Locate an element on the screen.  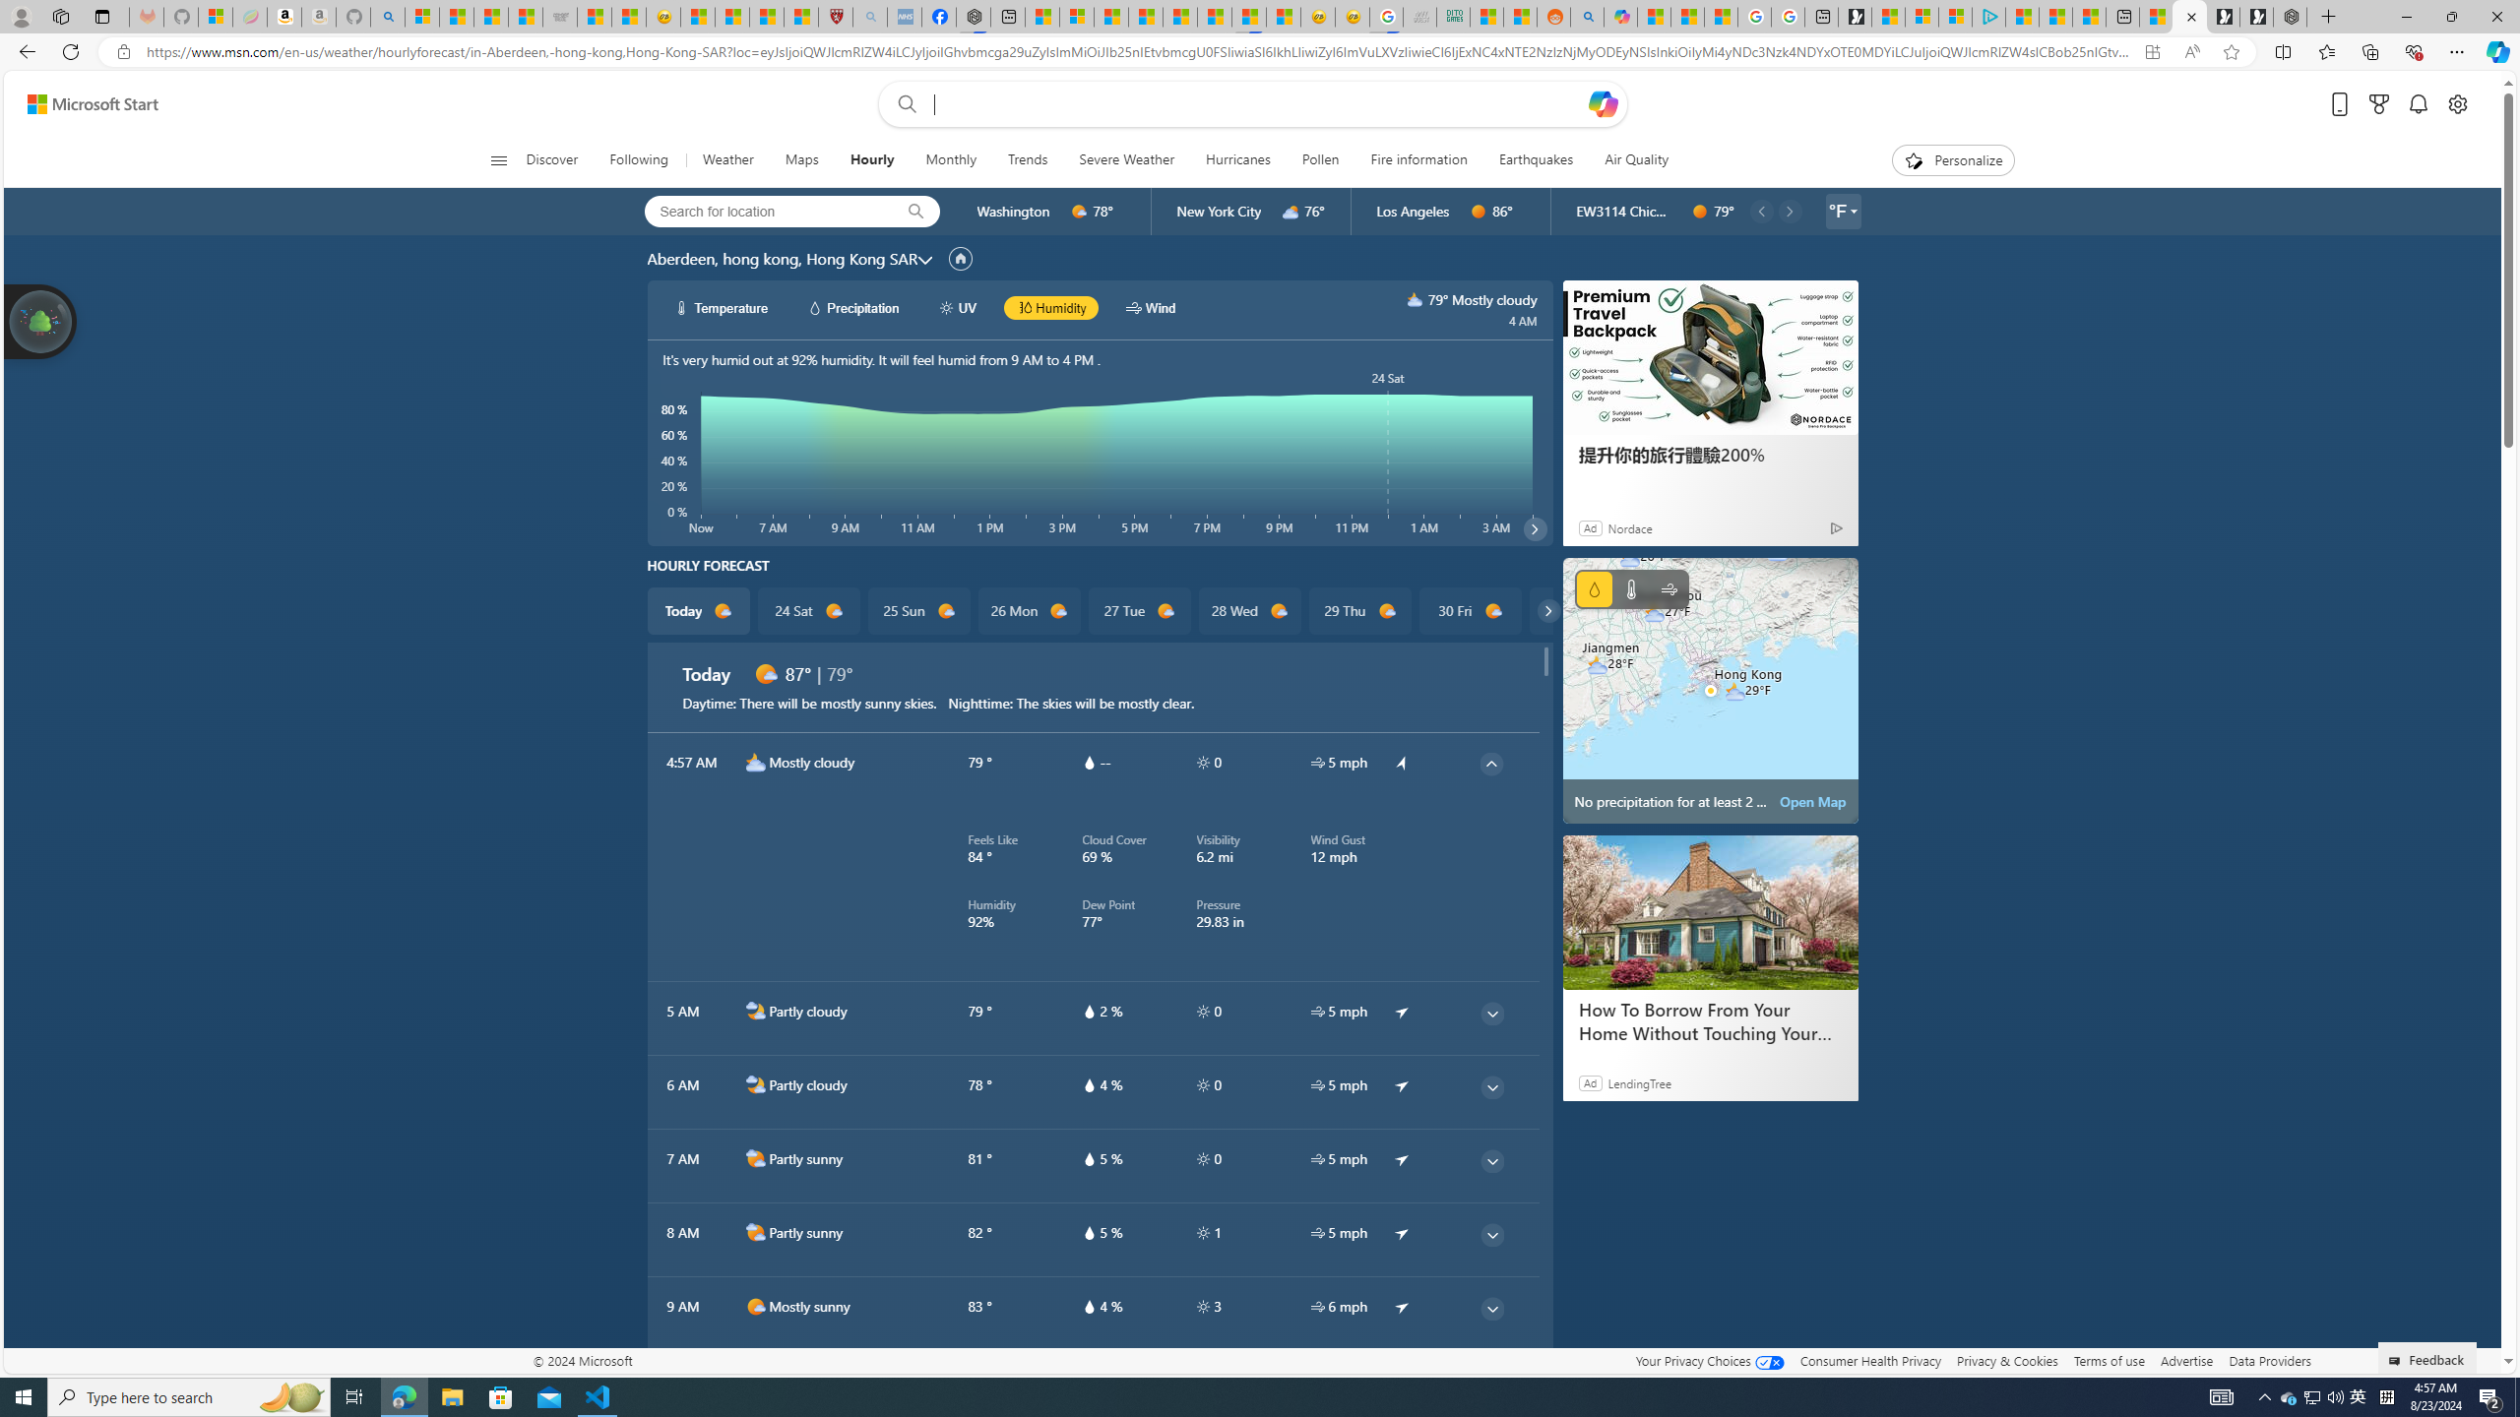
Data Providers is located at coordinates (2269, 1360).